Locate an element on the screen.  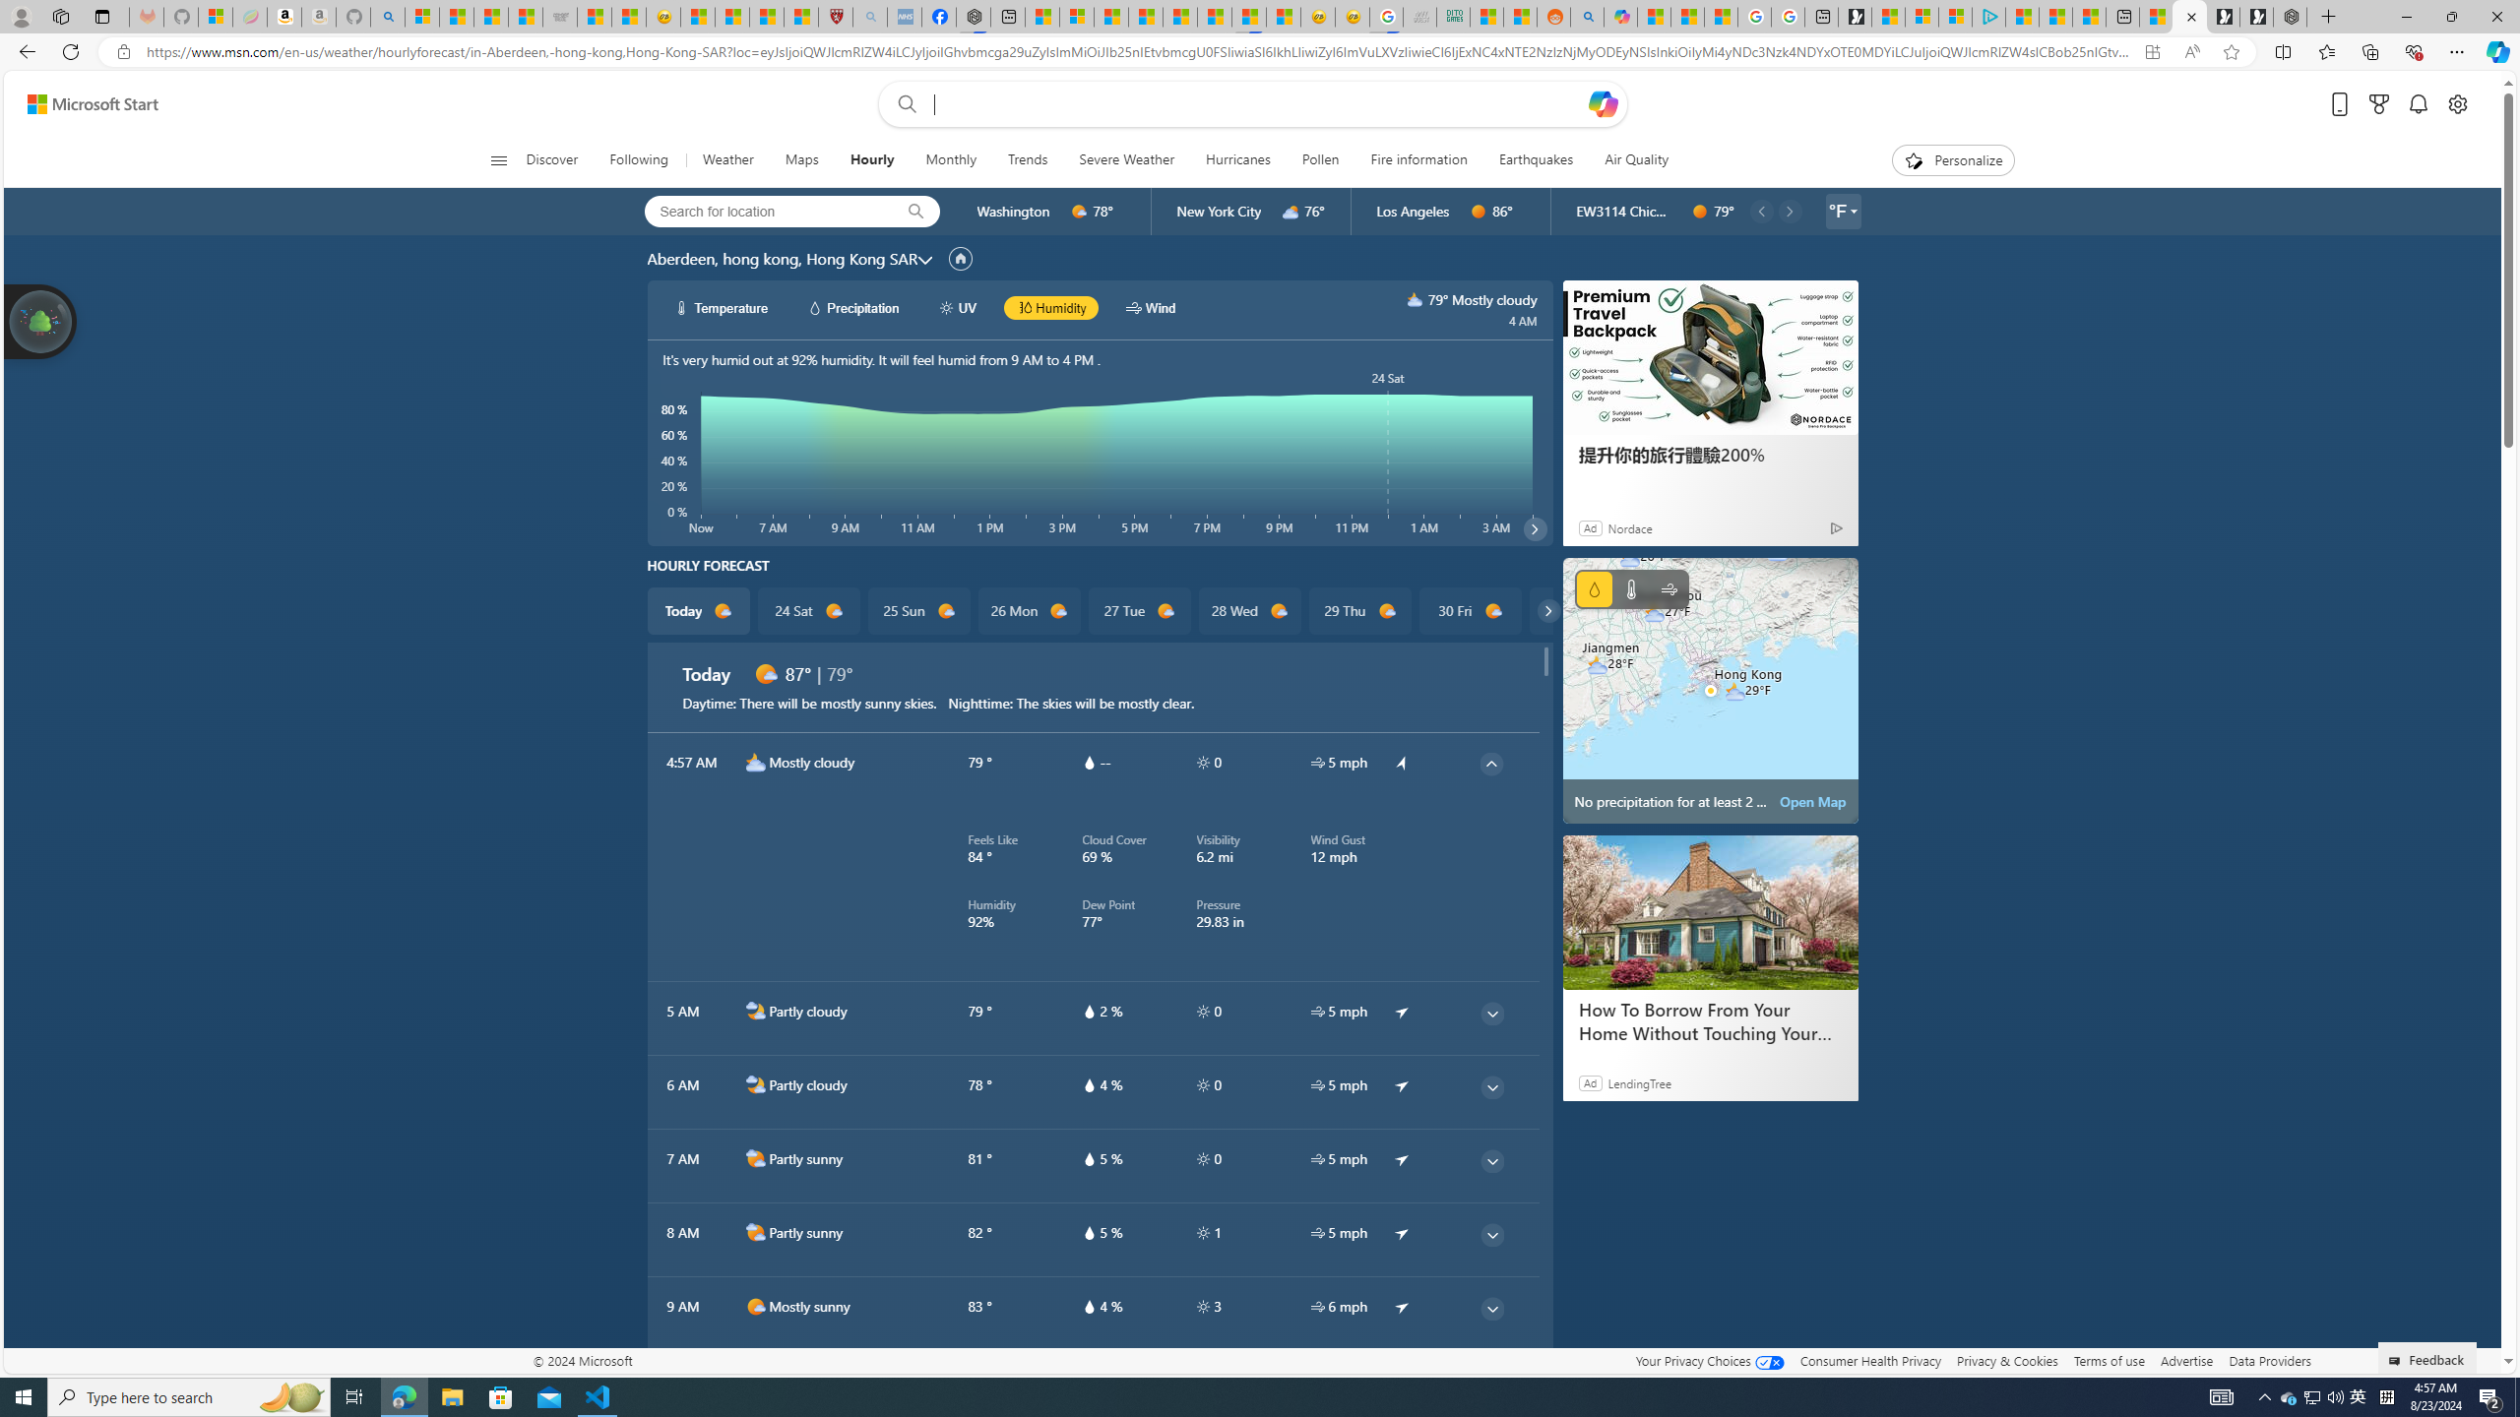
Data Providers is located at coordinates (2269, 1360).